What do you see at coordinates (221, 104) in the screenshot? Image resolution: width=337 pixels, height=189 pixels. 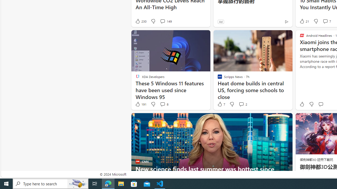 I see `7 Like` at bounding box center [221, 104].